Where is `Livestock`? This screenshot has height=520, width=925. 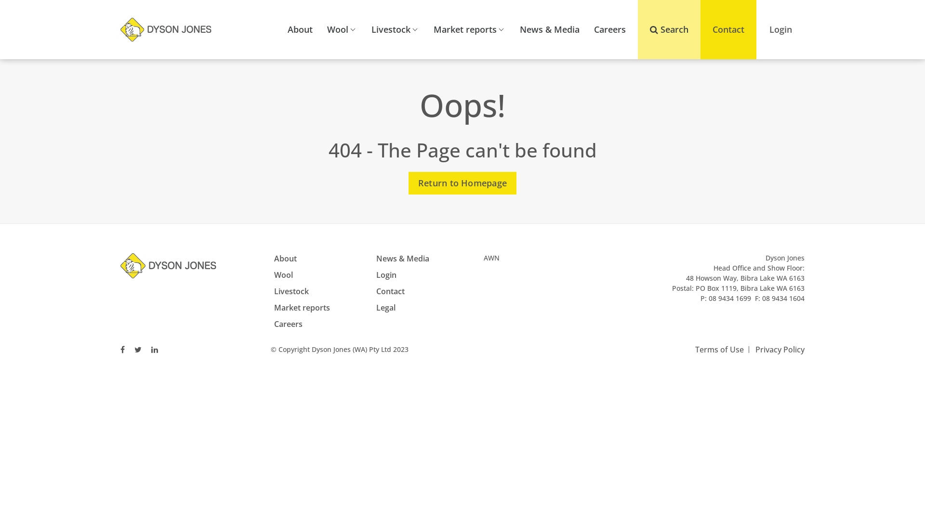 Livestock is located at coordinates (395, 30).